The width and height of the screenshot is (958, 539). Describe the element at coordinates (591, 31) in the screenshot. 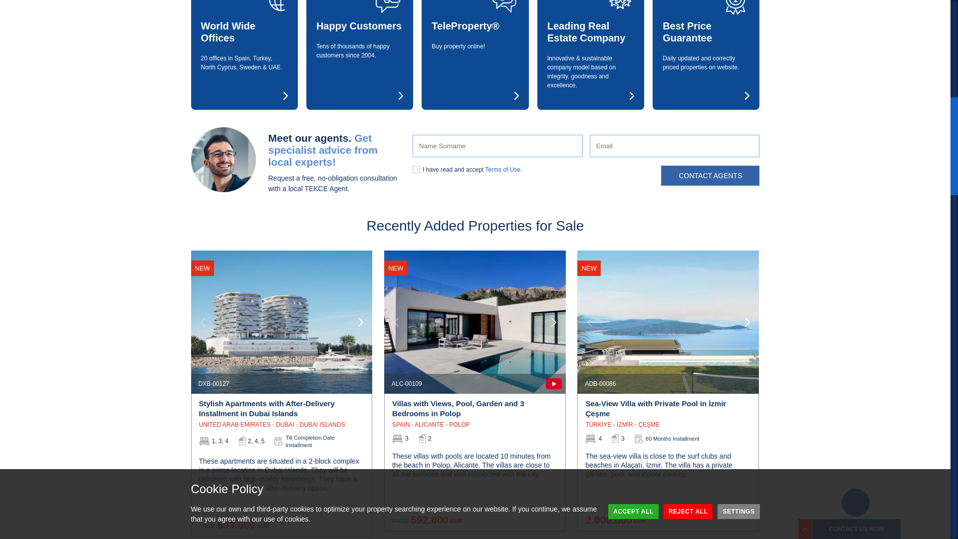

I see `Leading Real Estate Company` at that location.